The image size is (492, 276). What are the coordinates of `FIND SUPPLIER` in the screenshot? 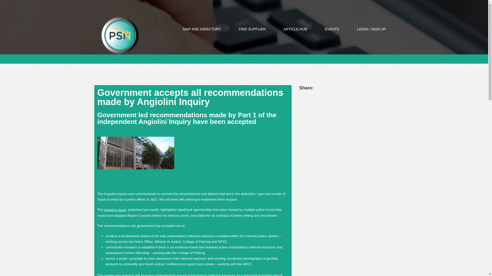 It's located at (252, 29).